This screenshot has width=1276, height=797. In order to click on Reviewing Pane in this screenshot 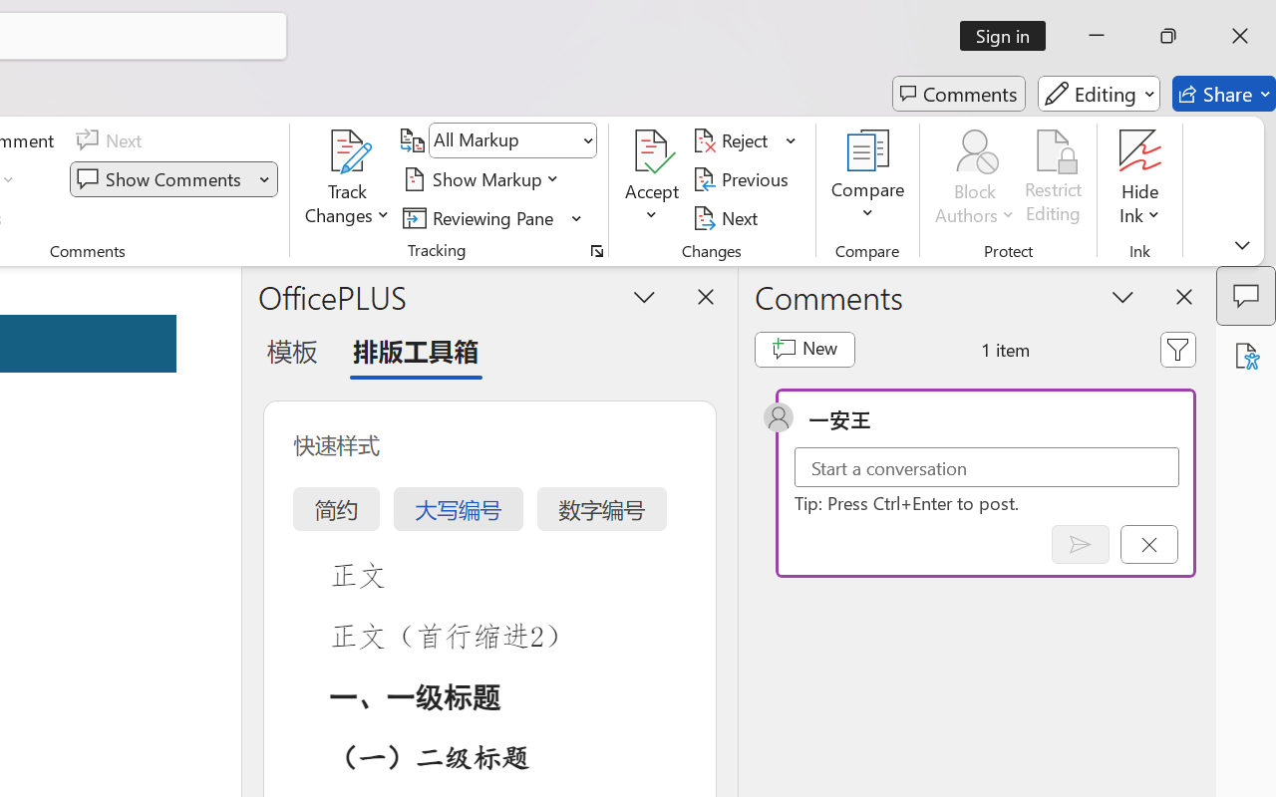, I will do `click(481, 217)`.